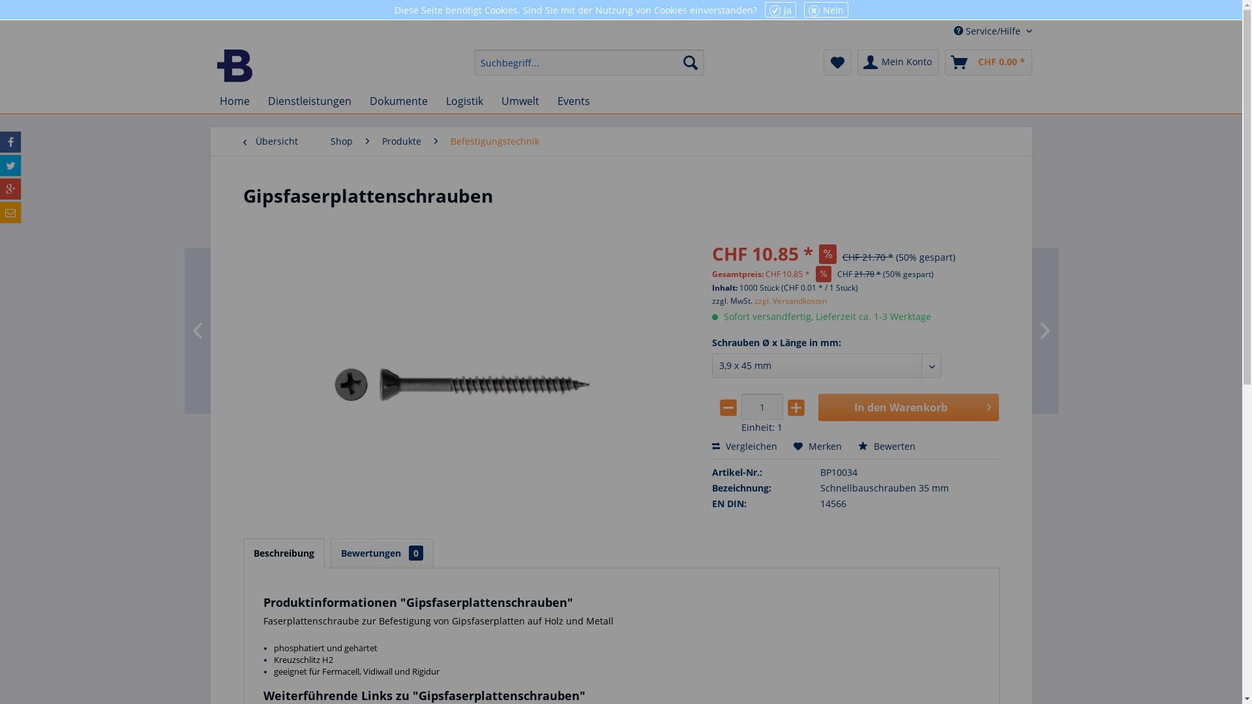  What do you see at coordinates (464, 101) in the screenshot?
I see `Logistik` at bounding box center [464, 101].